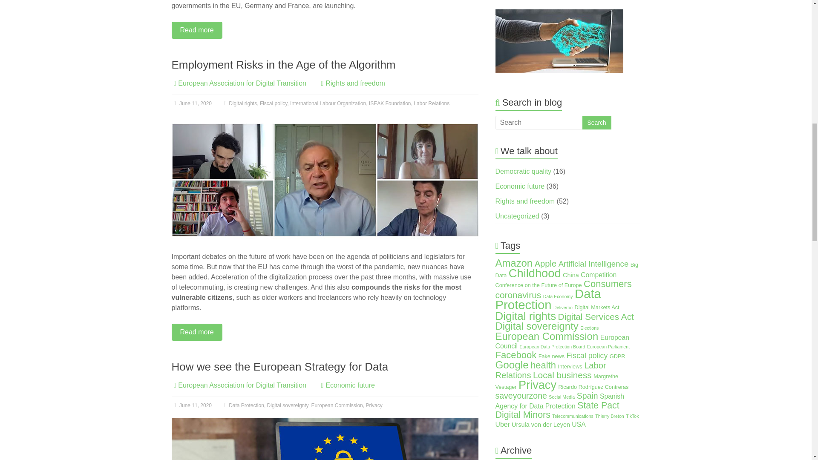 The width and height of the screenshot is (818, 460). Describe the element at coordinates (324, 332) in the screenshot. I see `Read more` at that location.